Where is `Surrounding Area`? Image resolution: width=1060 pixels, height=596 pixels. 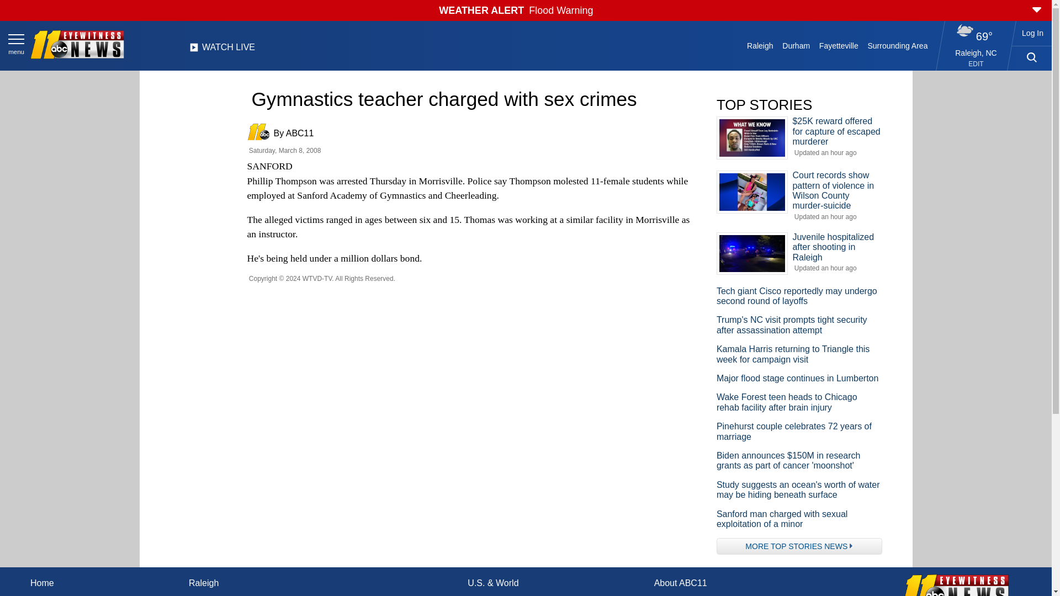 Surrounding Area is located at coordinates (898, 45).